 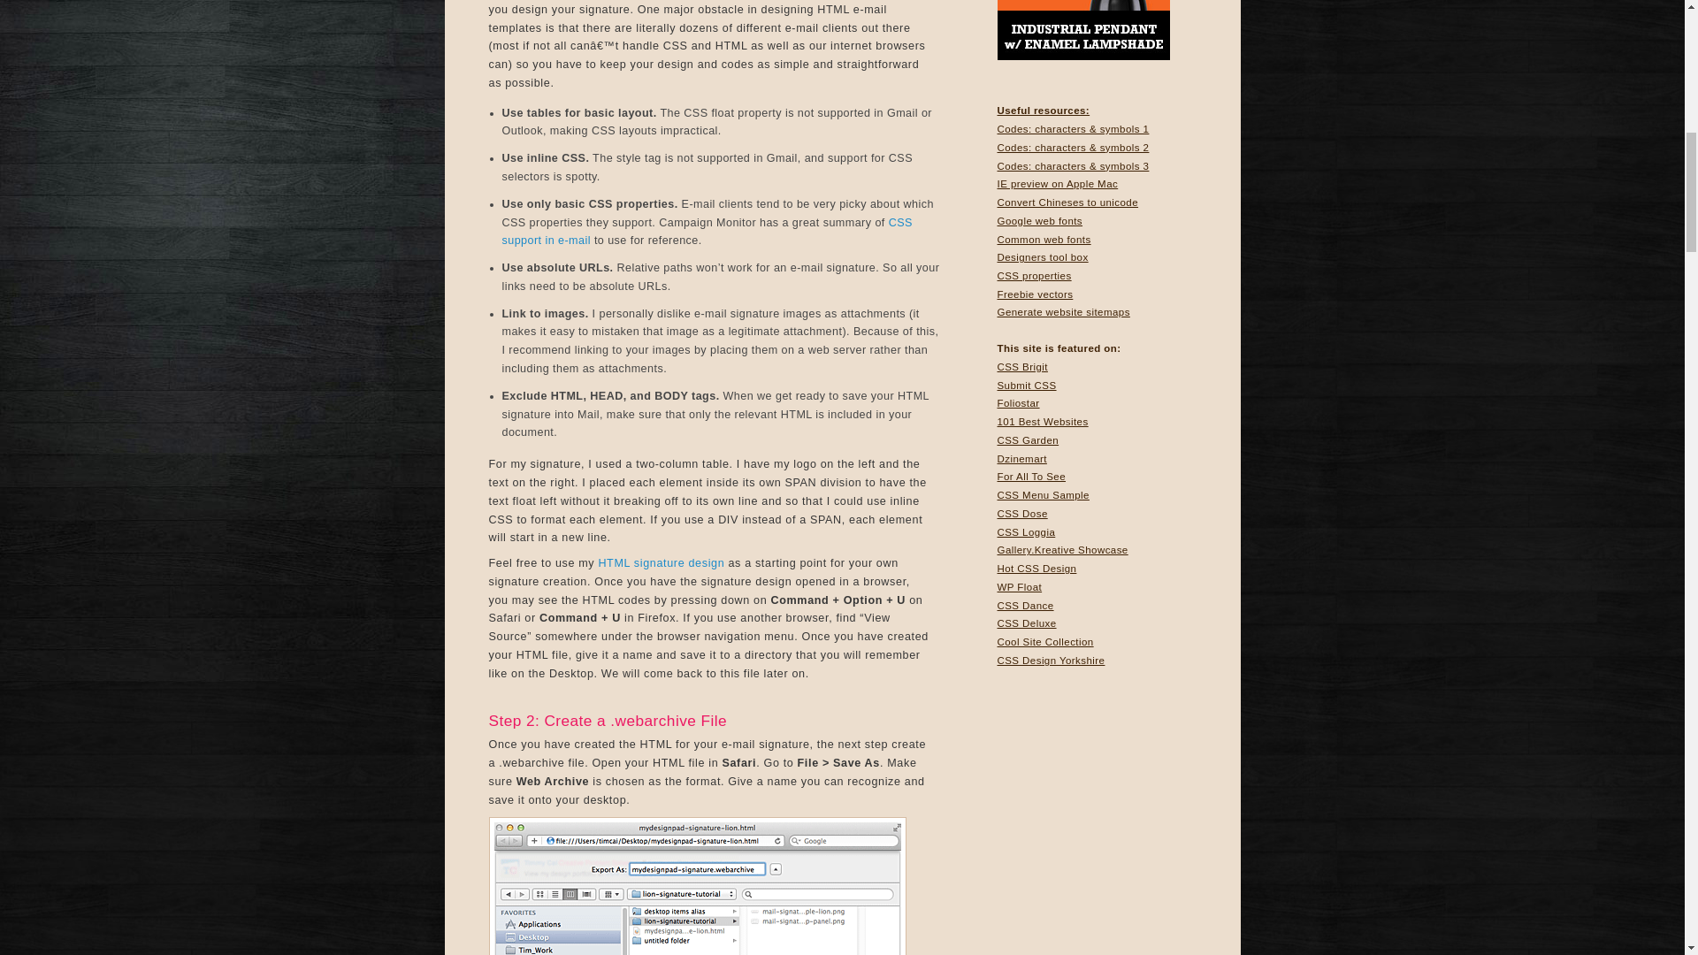 What do you see at coordinates (661, 562) in the screenshot?
I see `HTML signature design` at bounding box center [661, 562].